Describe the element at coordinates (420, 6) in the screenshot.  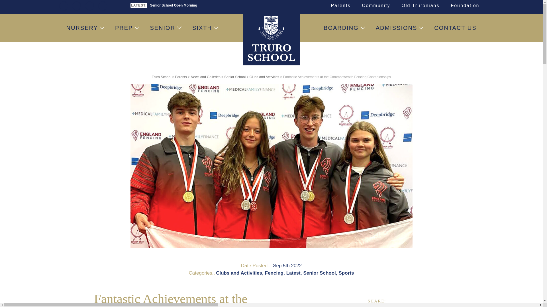
I see `Old Truronians` at that location.